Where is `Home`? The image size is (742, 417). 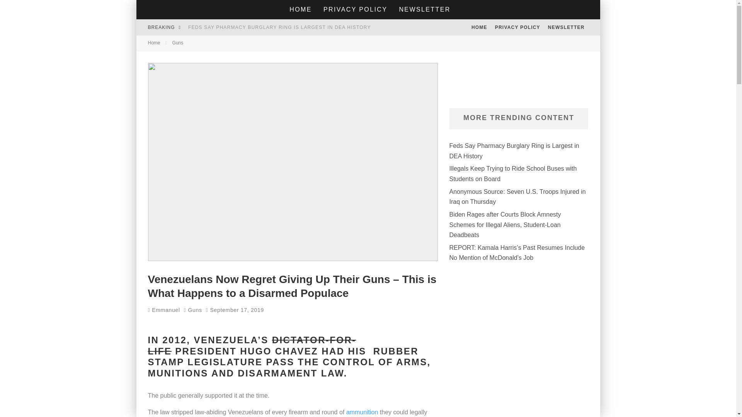
Home is located at coordinates (154, 42).